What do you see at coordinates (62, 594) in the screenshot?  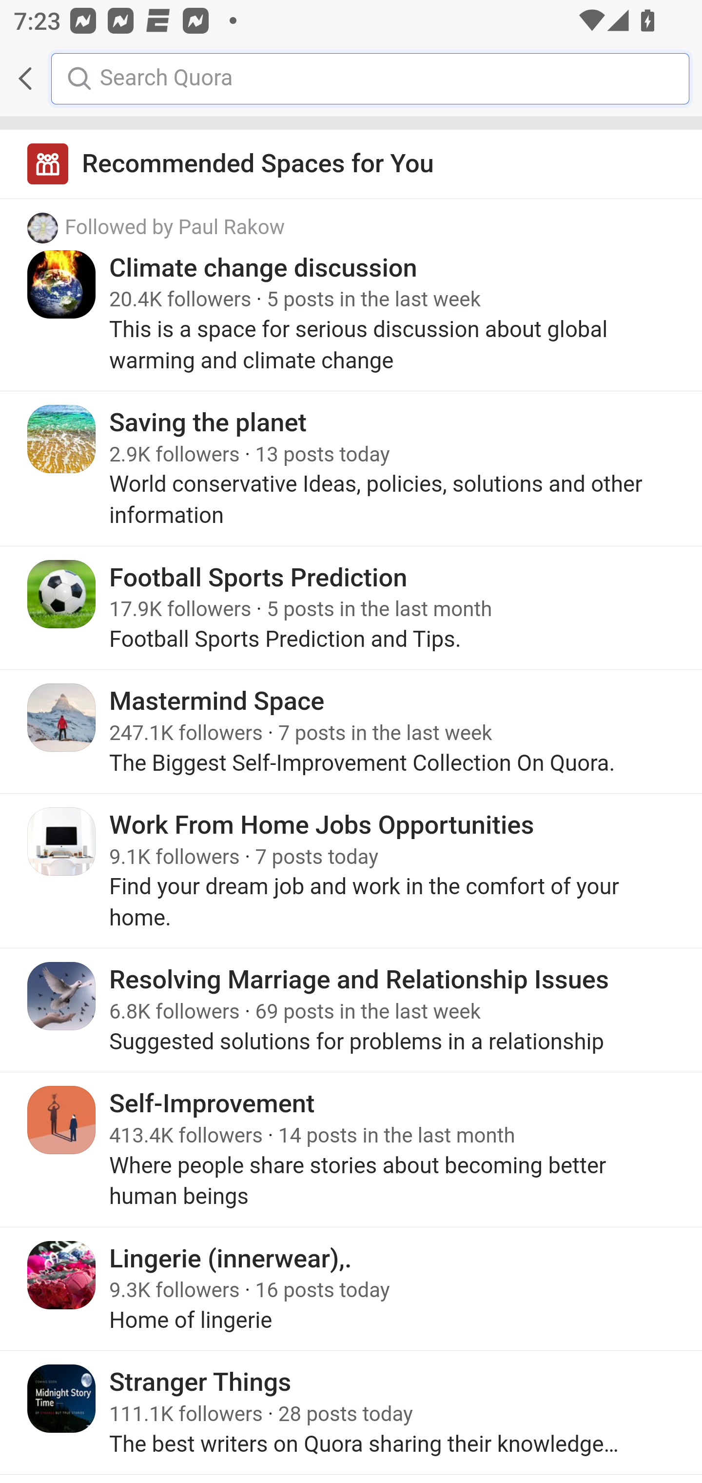 I see `Icon for Football Sports Prediction` at bounding box center [62, 594].